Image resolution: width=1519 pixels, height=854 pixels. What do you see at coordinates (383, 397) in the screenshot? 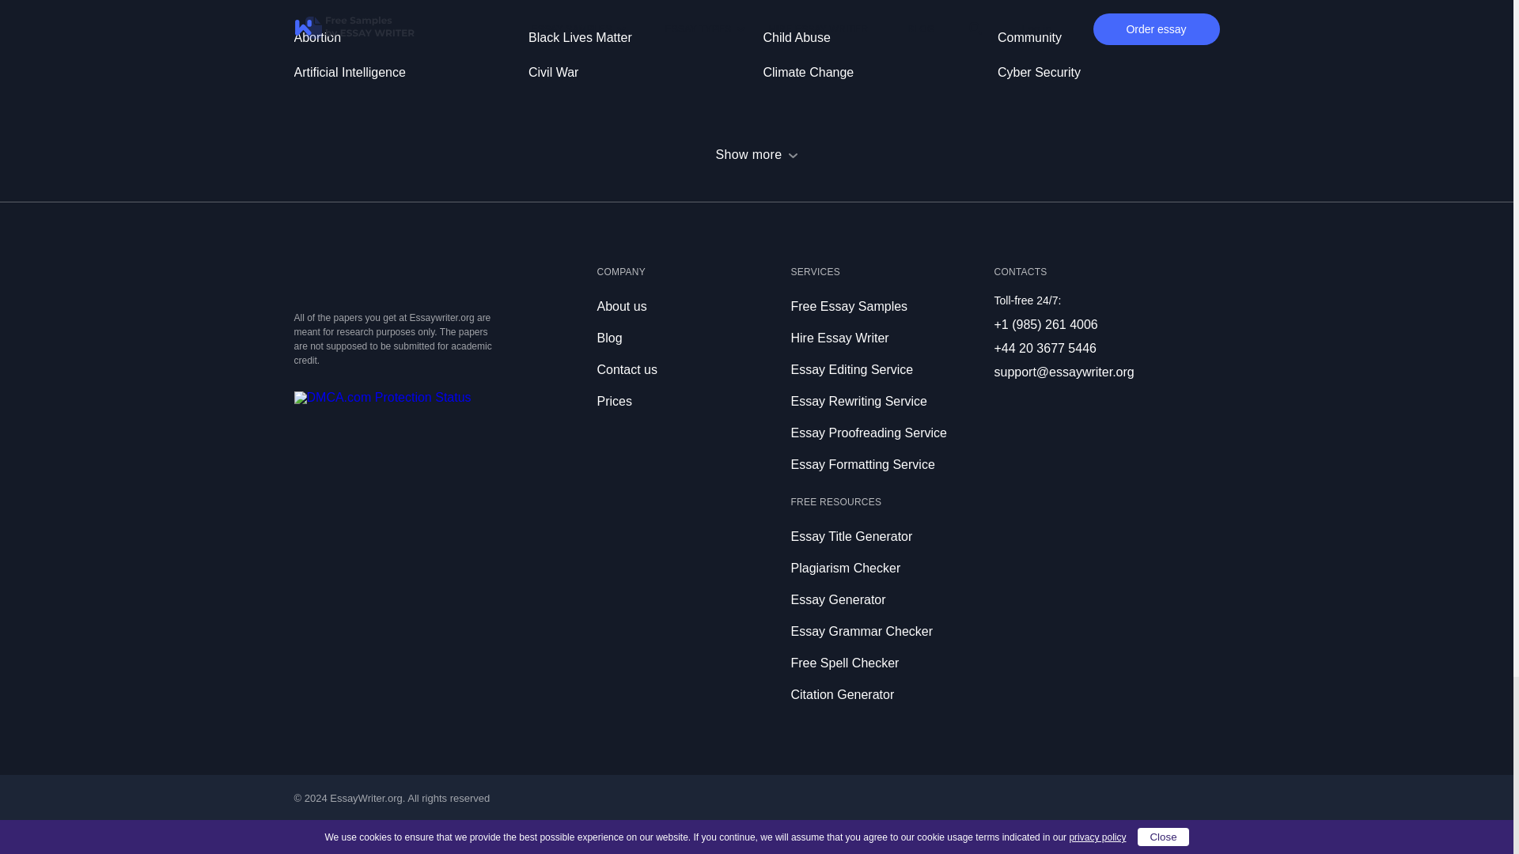
I see `DMCA.com Protection Status` at bounding box center [383, 397].